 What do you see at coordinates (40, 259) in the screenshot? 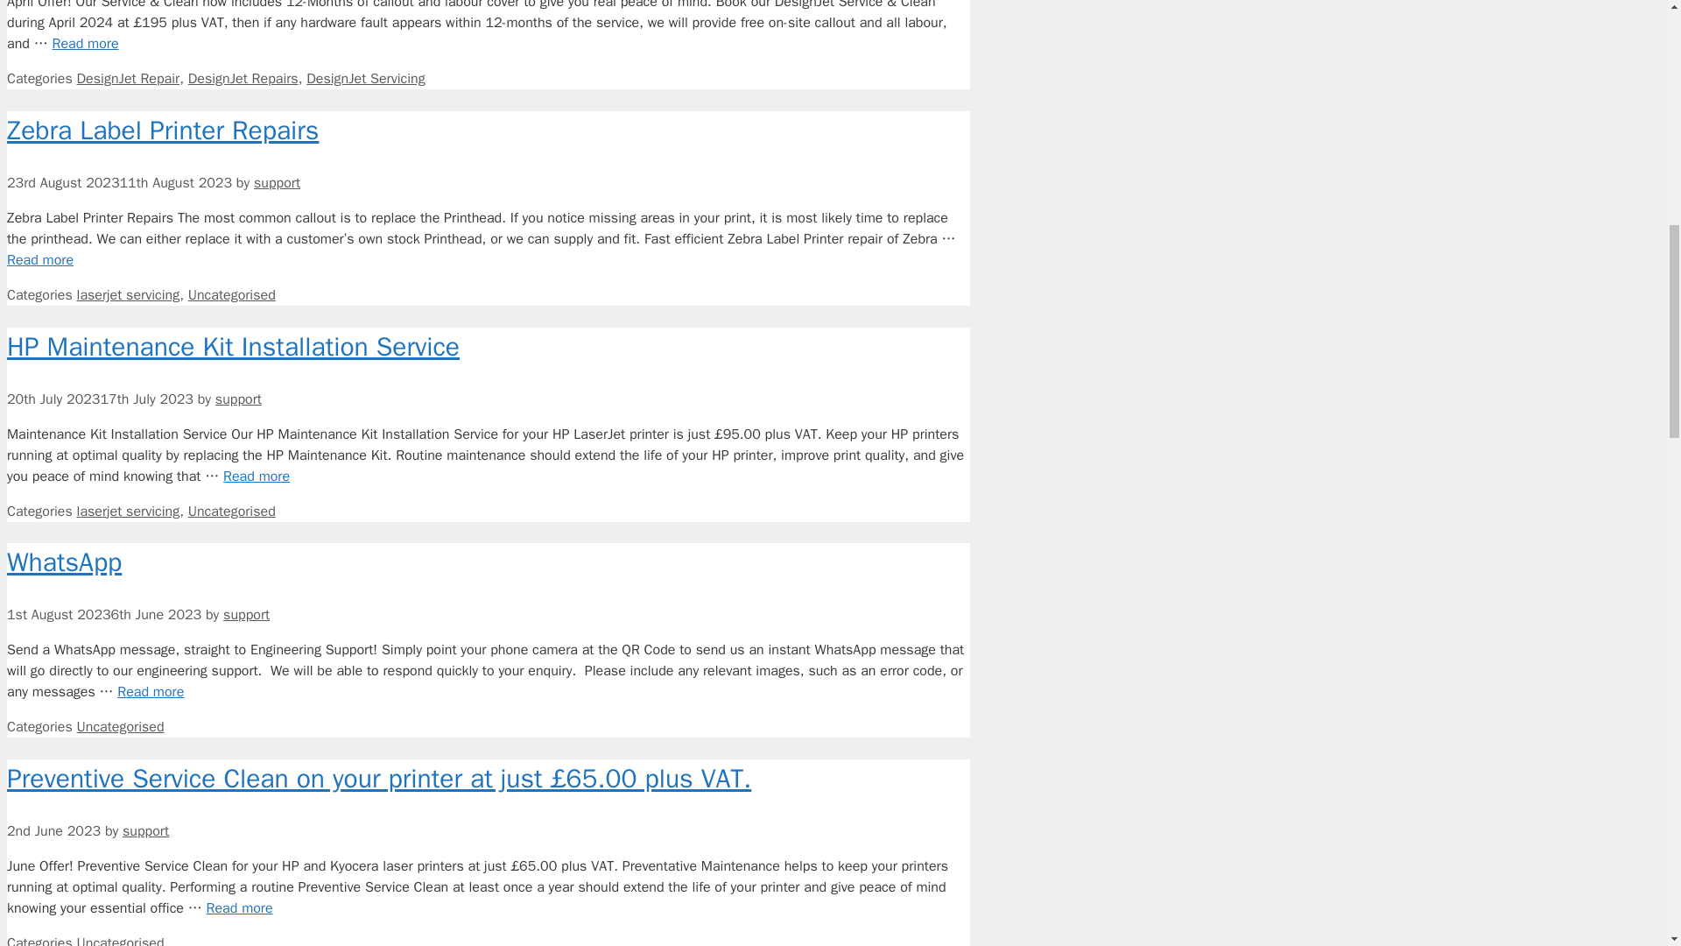
I see `Read more` at bounding box center [40, 259].